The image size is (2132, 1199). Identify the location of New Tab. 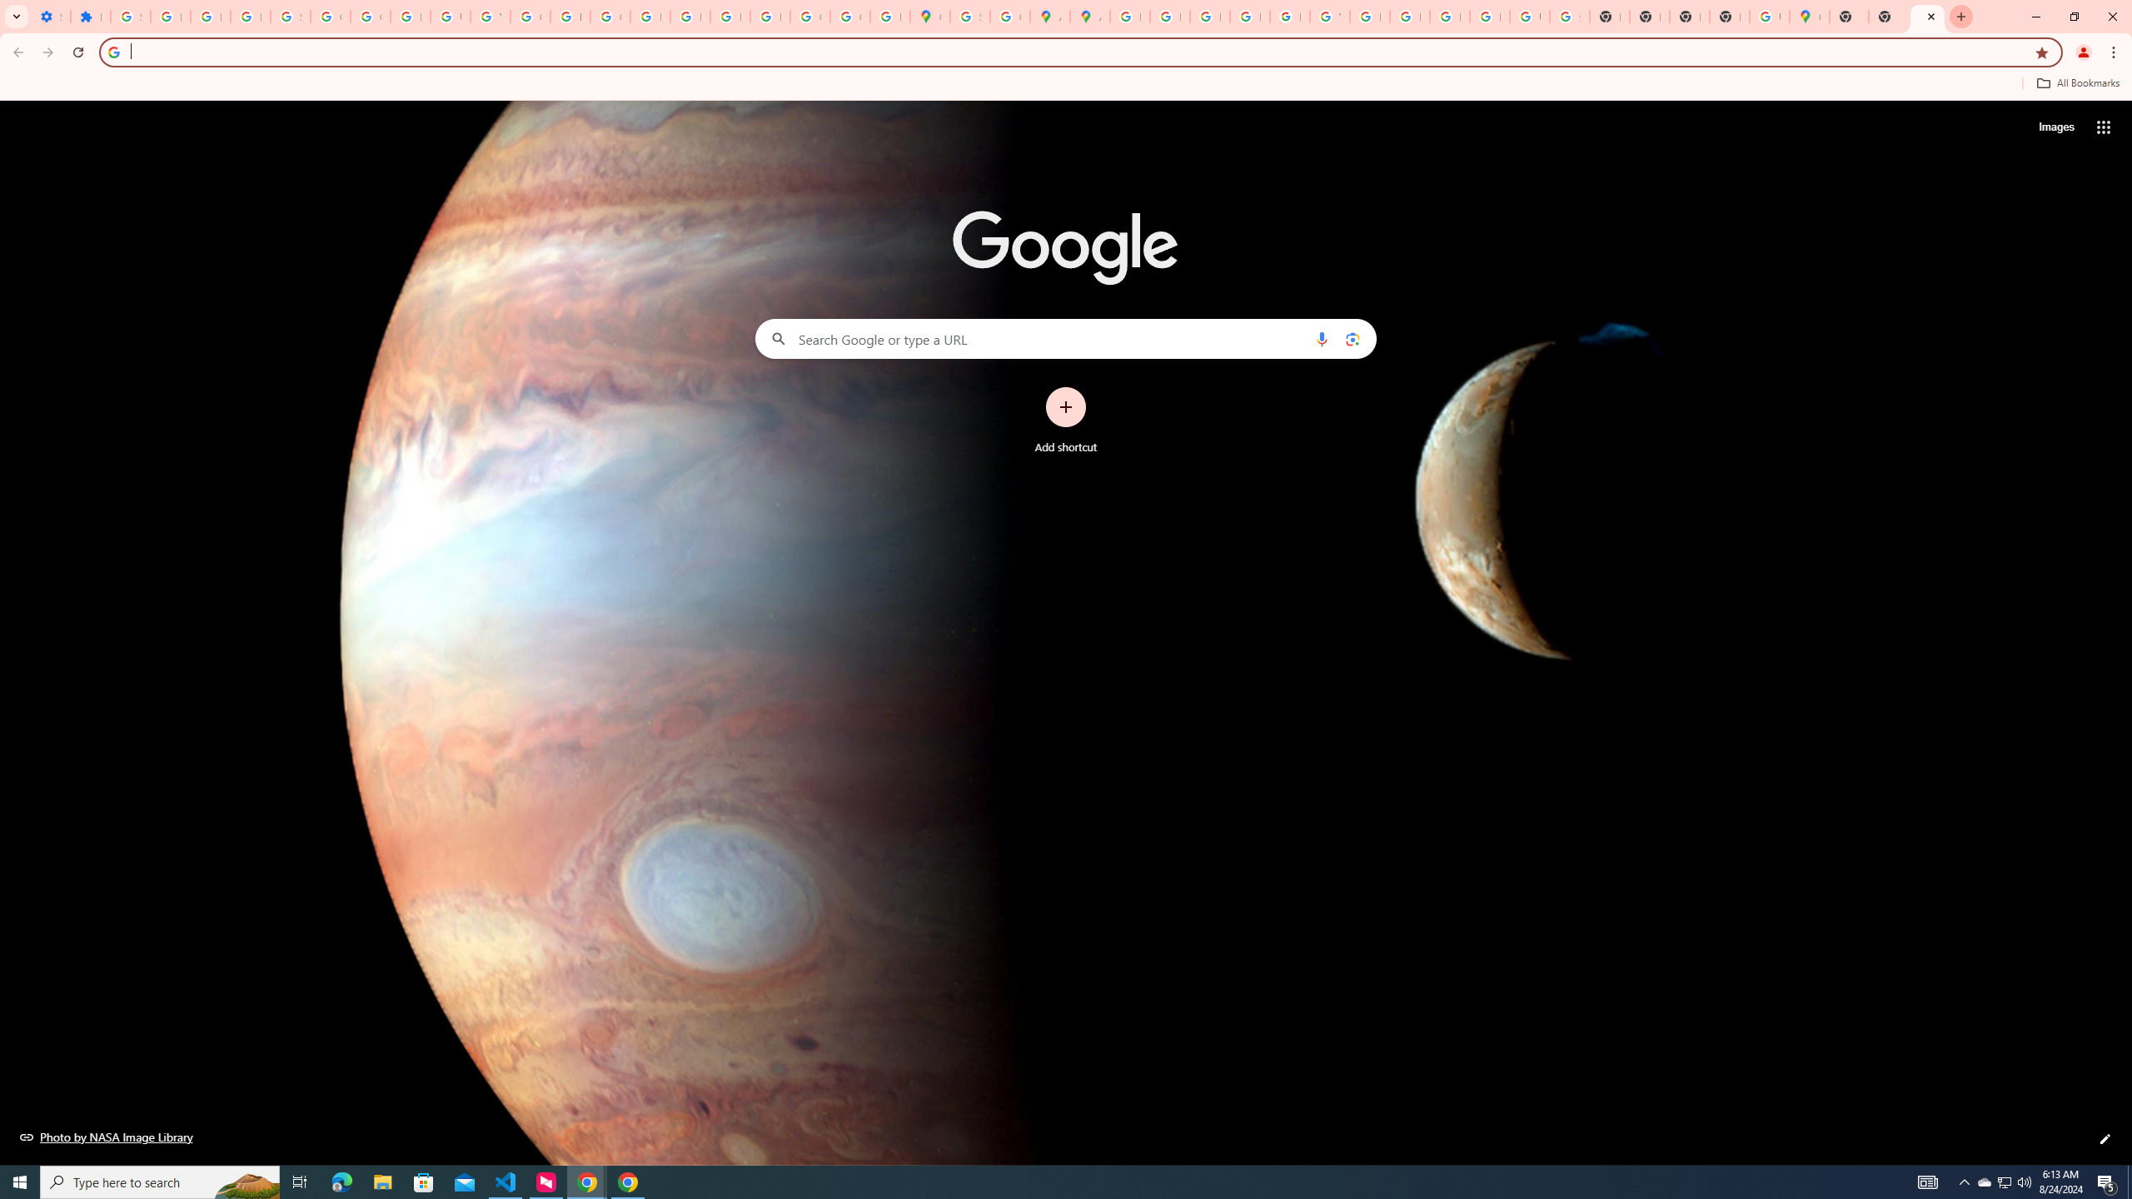
(1887, 17).